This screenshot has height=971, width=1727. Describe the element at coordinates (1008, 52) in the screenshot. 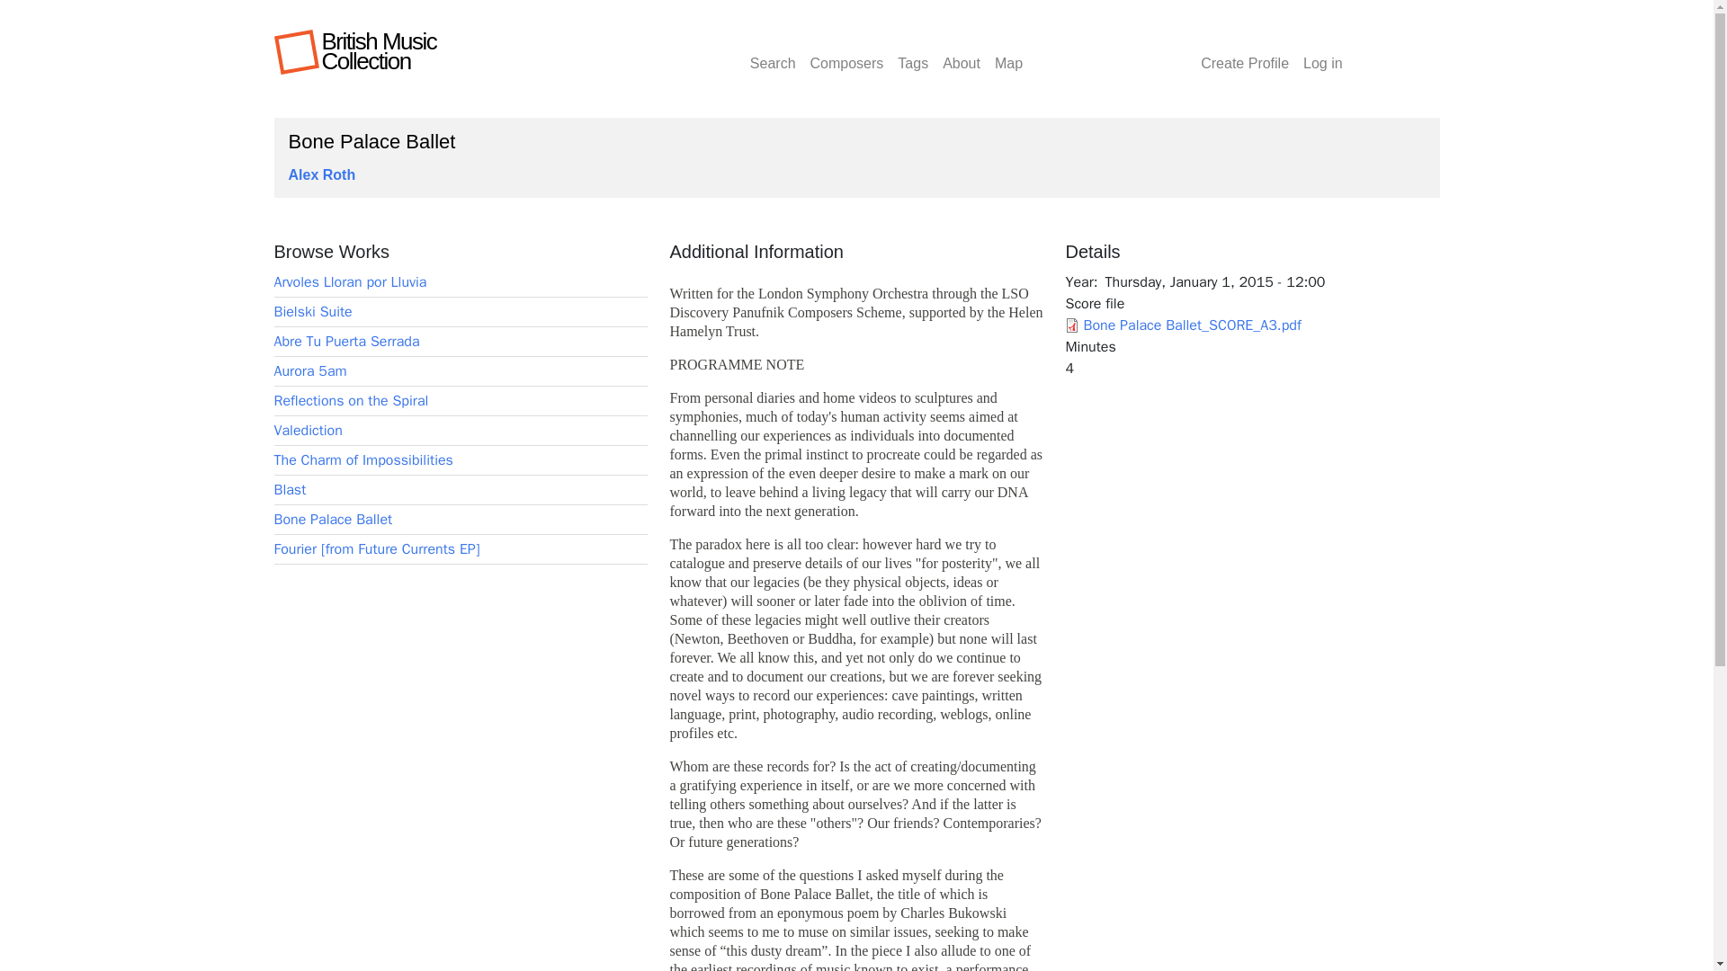

I see `Map` at that location.